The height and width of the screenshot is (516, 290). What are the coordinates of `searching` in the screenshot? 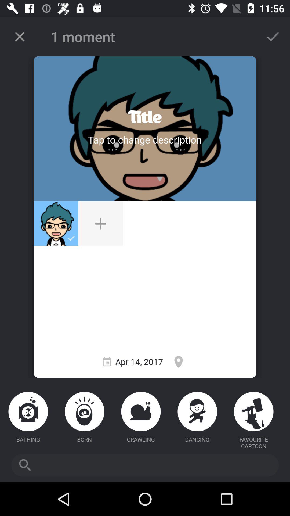 It's located at (145, 465).